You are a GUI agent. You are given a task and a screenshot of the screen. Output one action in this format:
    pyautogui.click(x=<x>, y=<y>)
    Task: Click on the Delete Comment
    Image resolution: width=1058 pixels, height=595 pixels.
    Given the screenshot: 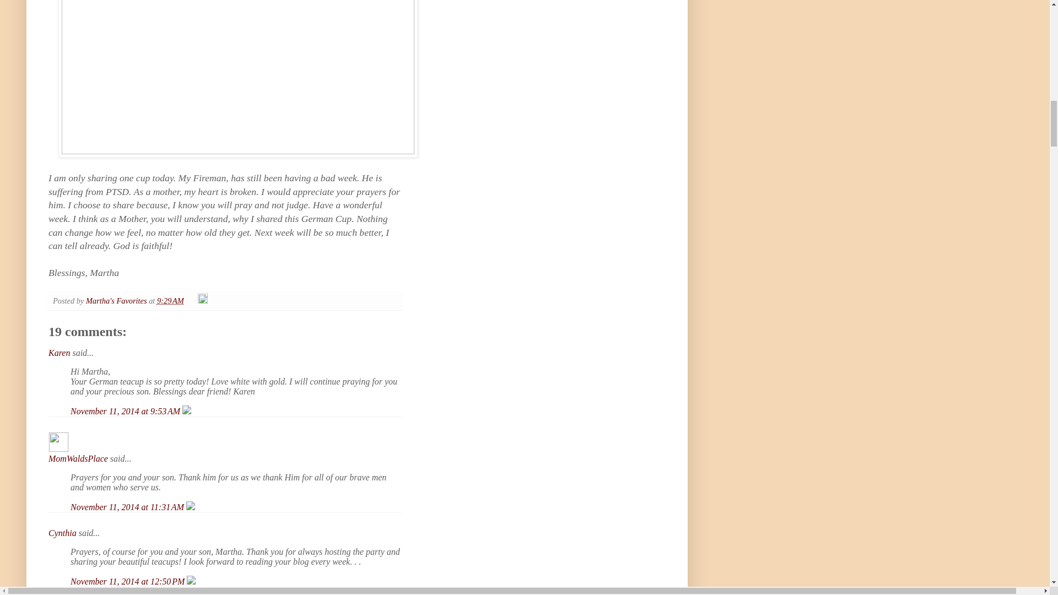 What is the action you would take?
    pyautogui.click(x=190, y=507)
    